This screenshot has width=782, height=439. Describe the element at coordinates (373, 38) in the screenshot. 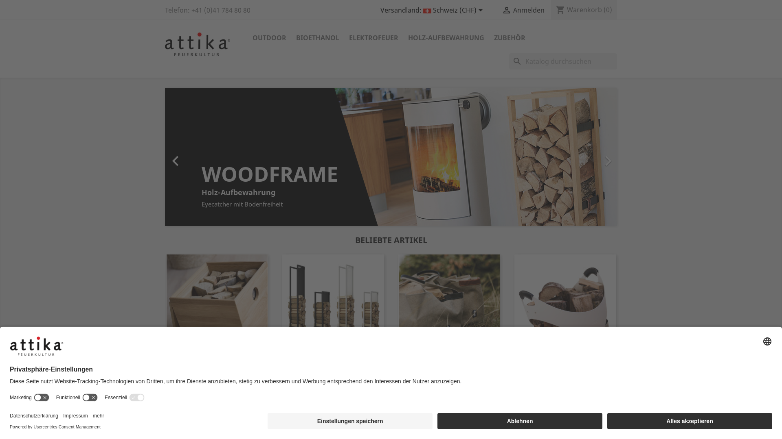

I see `ELEKTROFEUER` at that location.